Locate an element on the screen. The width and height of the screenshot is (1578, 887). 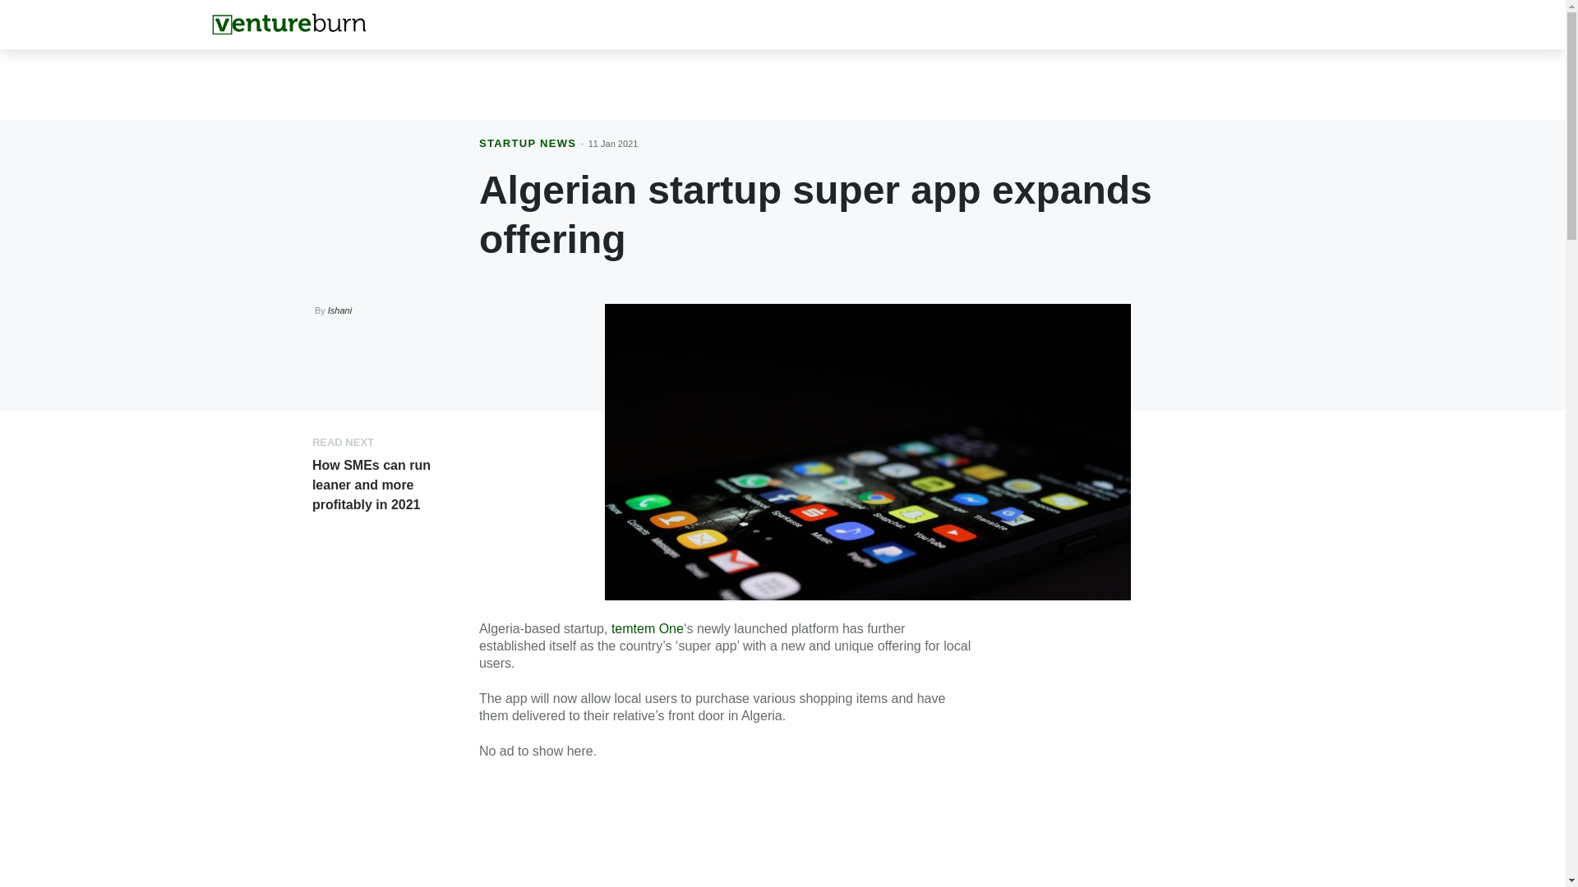
How SMEs can run leaner and more profitably in 2021 is located at coordinates (371, 485).